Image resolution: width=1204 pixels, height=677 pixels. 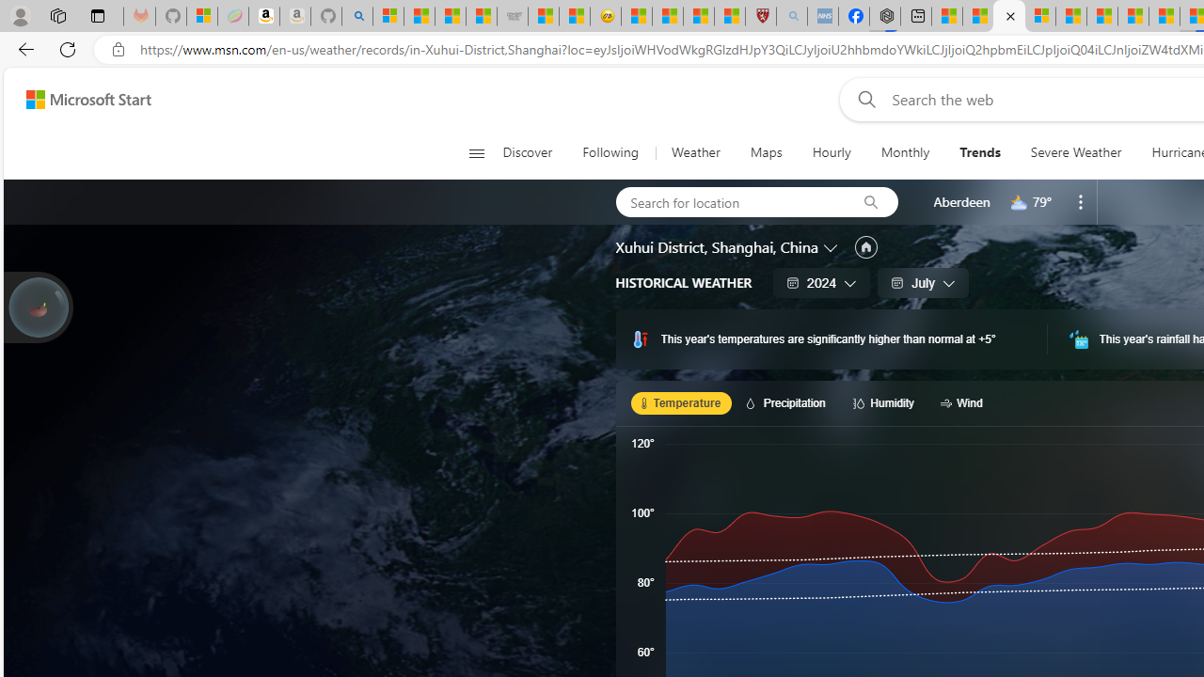 I want to click on Hourly, so click(x=832, y=152).